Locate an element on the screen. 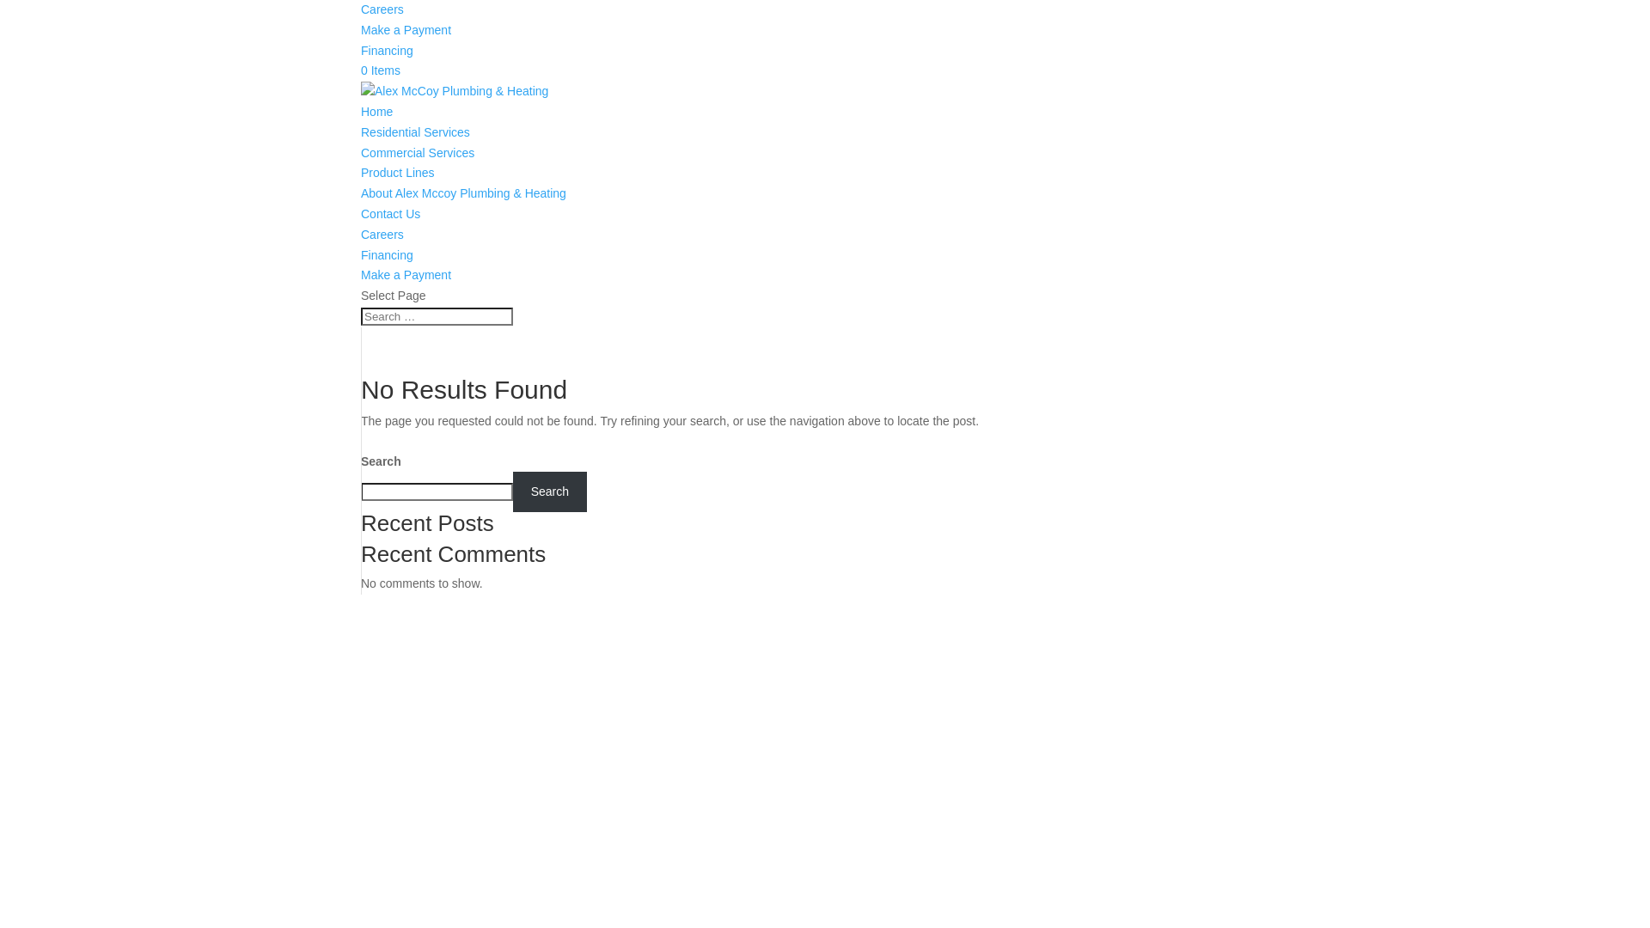 The height and width of the screenshot is (928, 1650). Search is located at coordinates (550, 491).